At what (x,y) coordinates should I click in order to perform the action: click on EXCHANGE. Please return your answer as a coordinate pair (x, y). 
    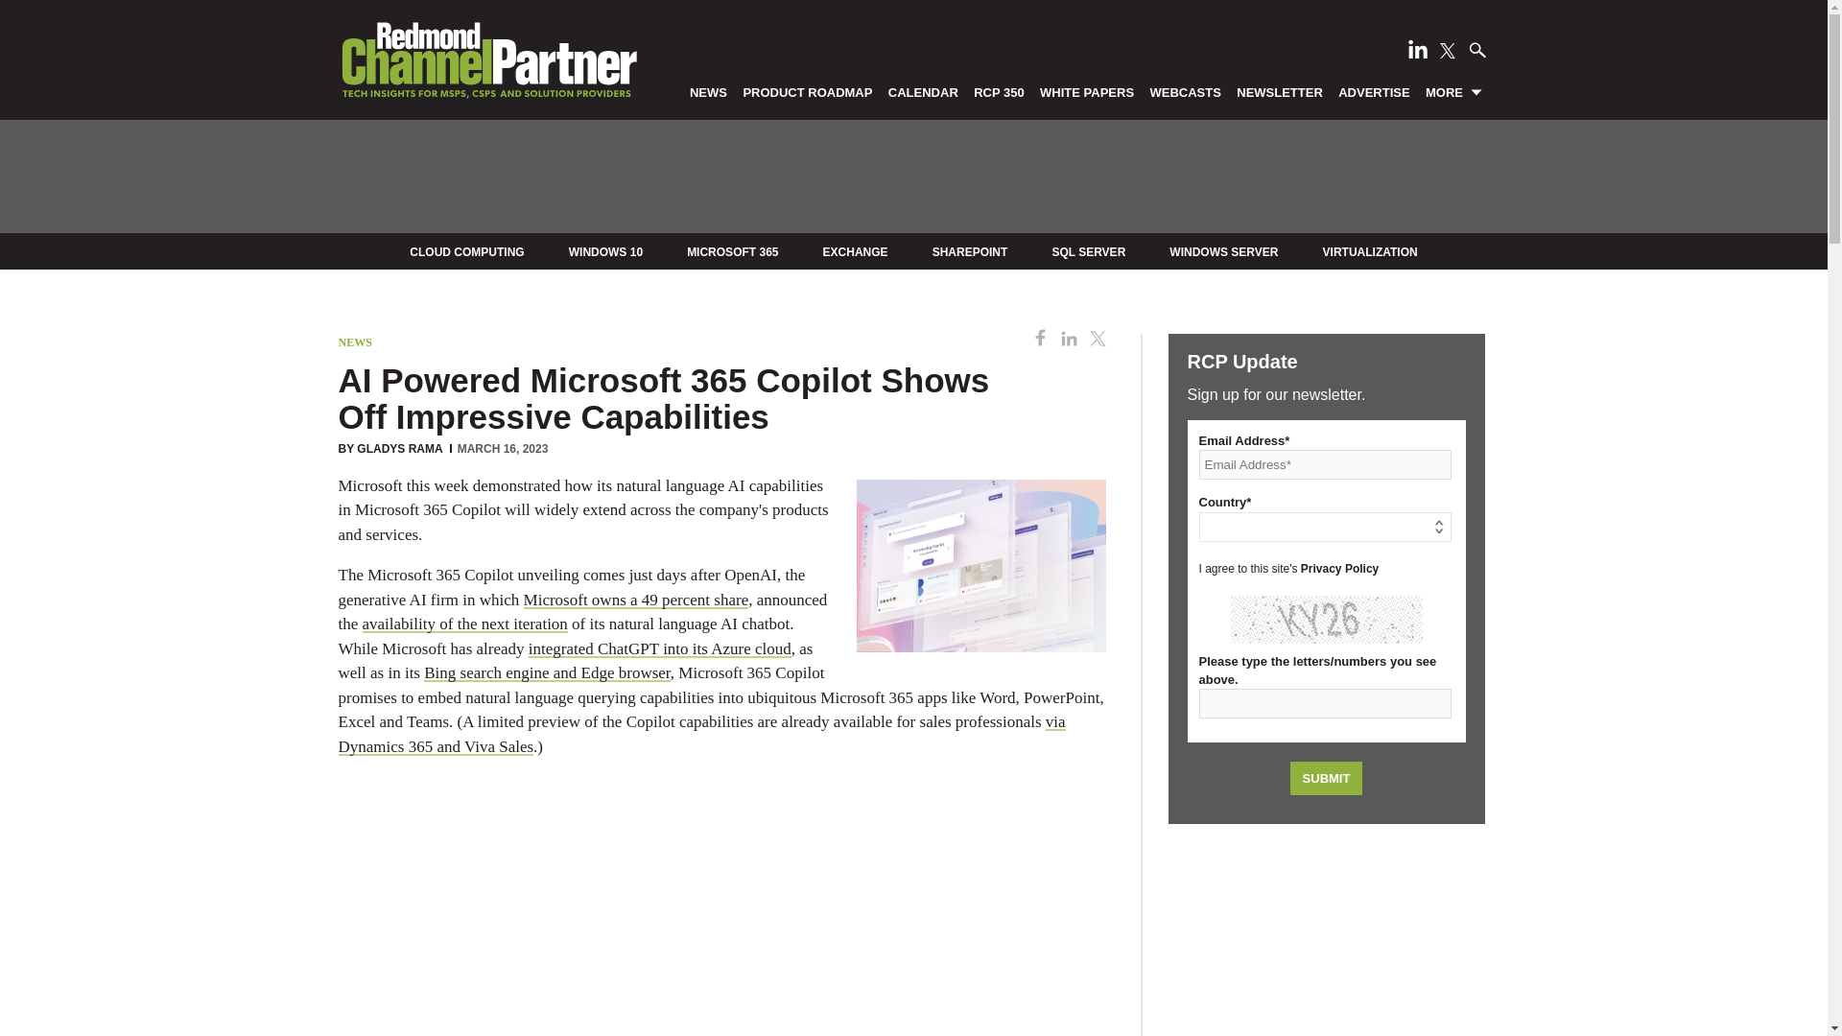
    Looking at the image, I should click on (856, 251).